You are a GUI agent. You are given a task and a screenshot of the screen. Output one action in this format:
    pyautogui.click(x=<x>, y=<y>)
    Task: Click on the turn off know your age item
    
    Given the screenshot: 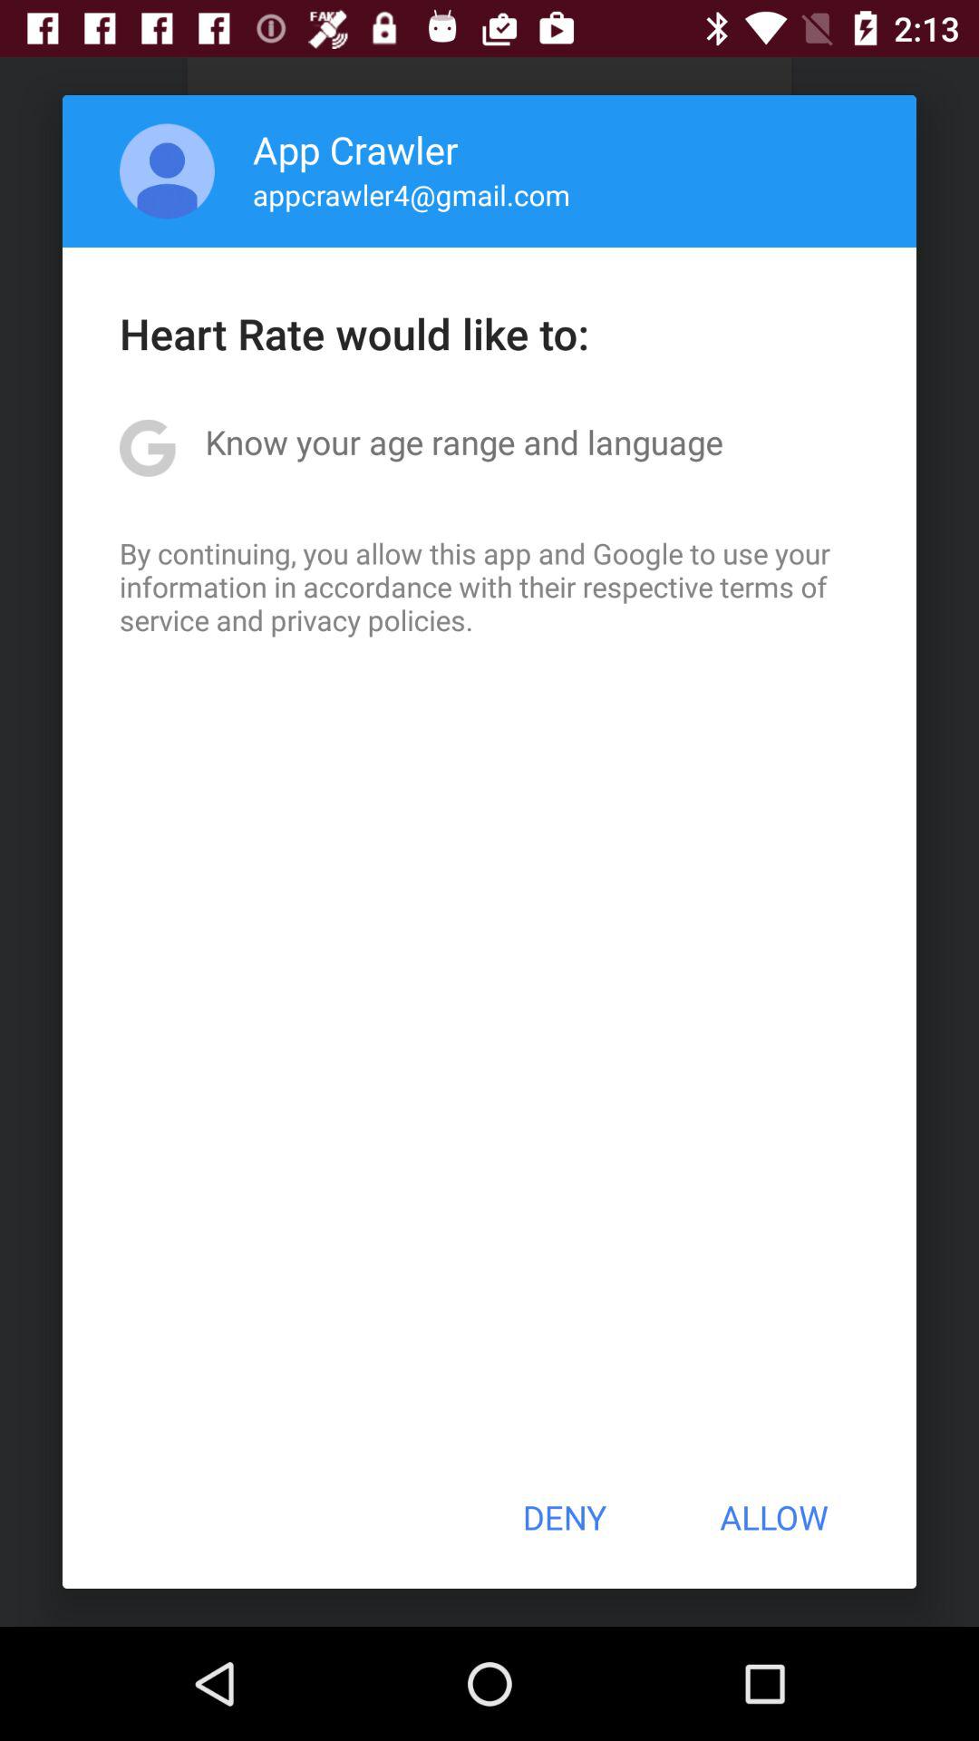 What is the action you would take?
    pyautogui.click(x=464, y=442)
    